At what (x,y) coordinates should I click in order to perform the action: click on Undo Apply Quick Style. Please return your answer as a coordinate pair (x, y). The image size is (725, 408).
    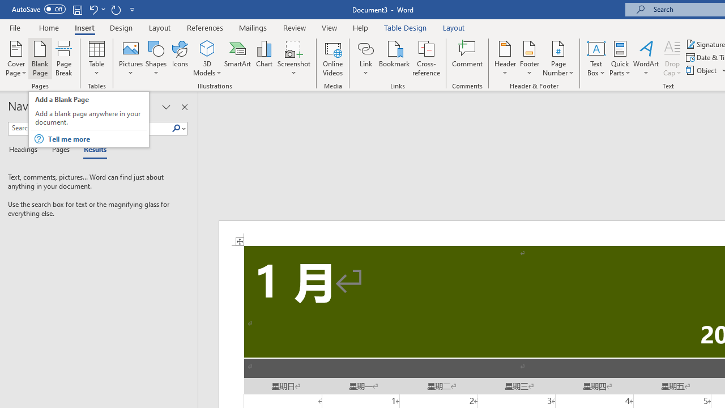
    Looking at the image, I should click on (96, 9).